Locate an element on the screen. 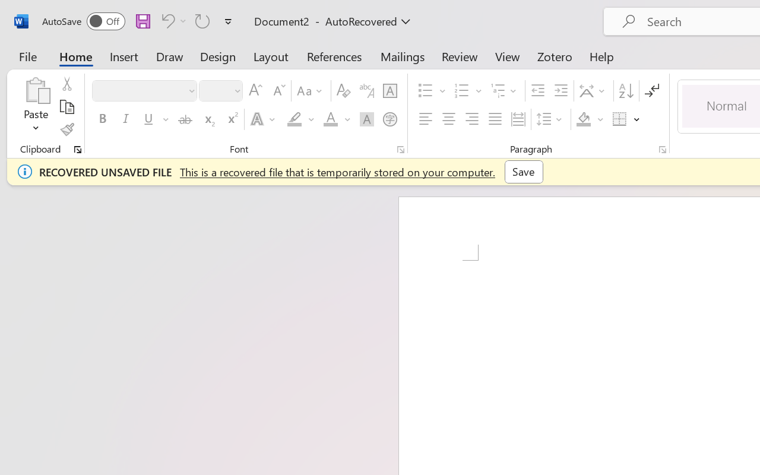 The height and width of the screenshot is (475, 760). Subscript is located at coordinates (208, 119).